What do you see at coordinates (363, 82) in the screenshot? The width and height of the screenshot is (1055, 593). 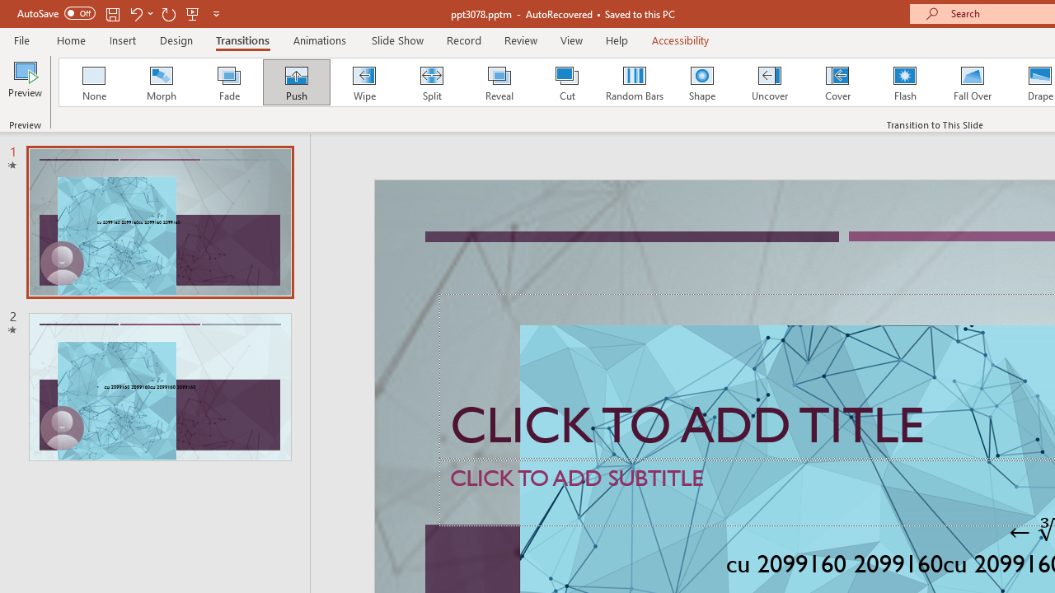 I see `Wipe` at bounding box center [363, 82].